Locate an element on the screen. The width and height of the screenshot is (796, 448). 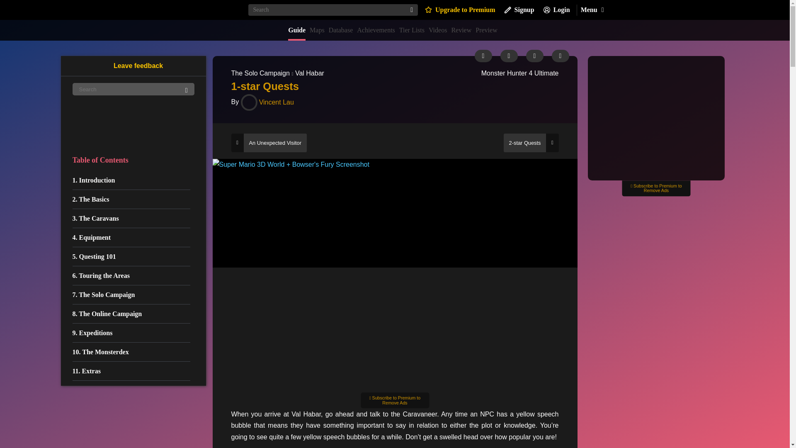
Favorite is located at coordinates (560, 56).